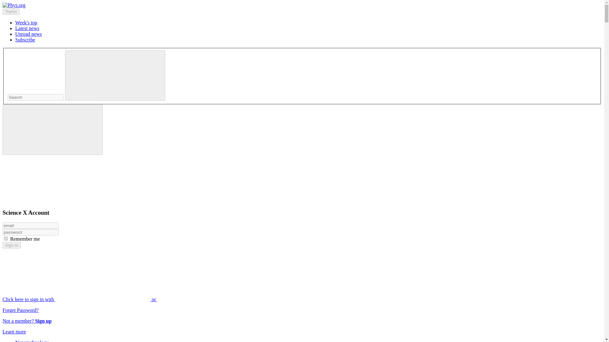 This screenshot has width=609, height=342. I want to click on Subscribe, so click(25, 39).